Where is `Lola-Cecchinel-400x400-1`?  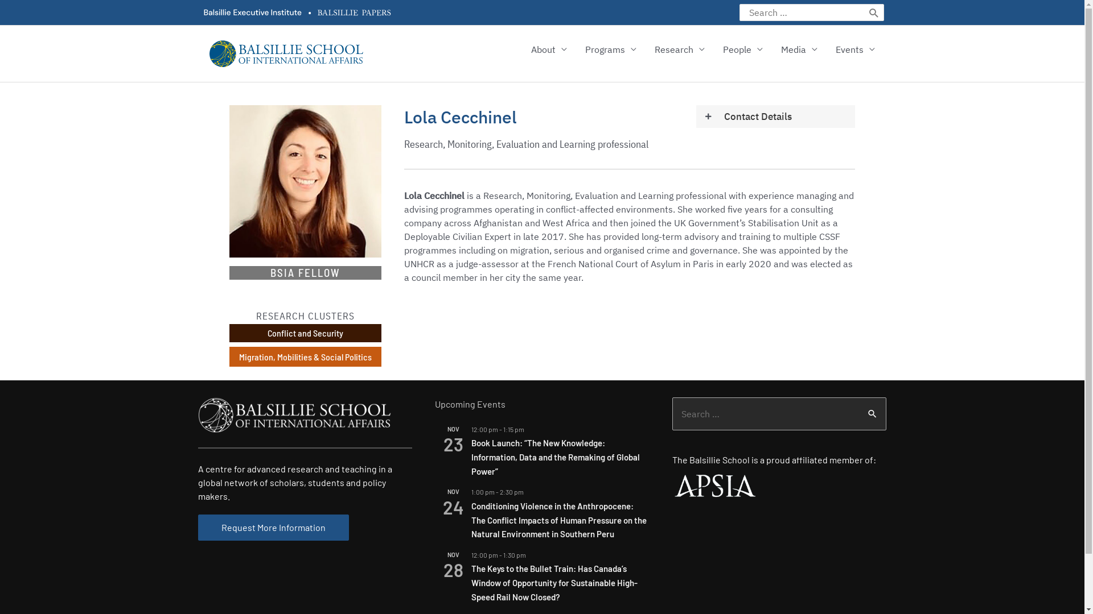
Lola-Cecchinel-400x400-1 is located at coordinates (305, 181).